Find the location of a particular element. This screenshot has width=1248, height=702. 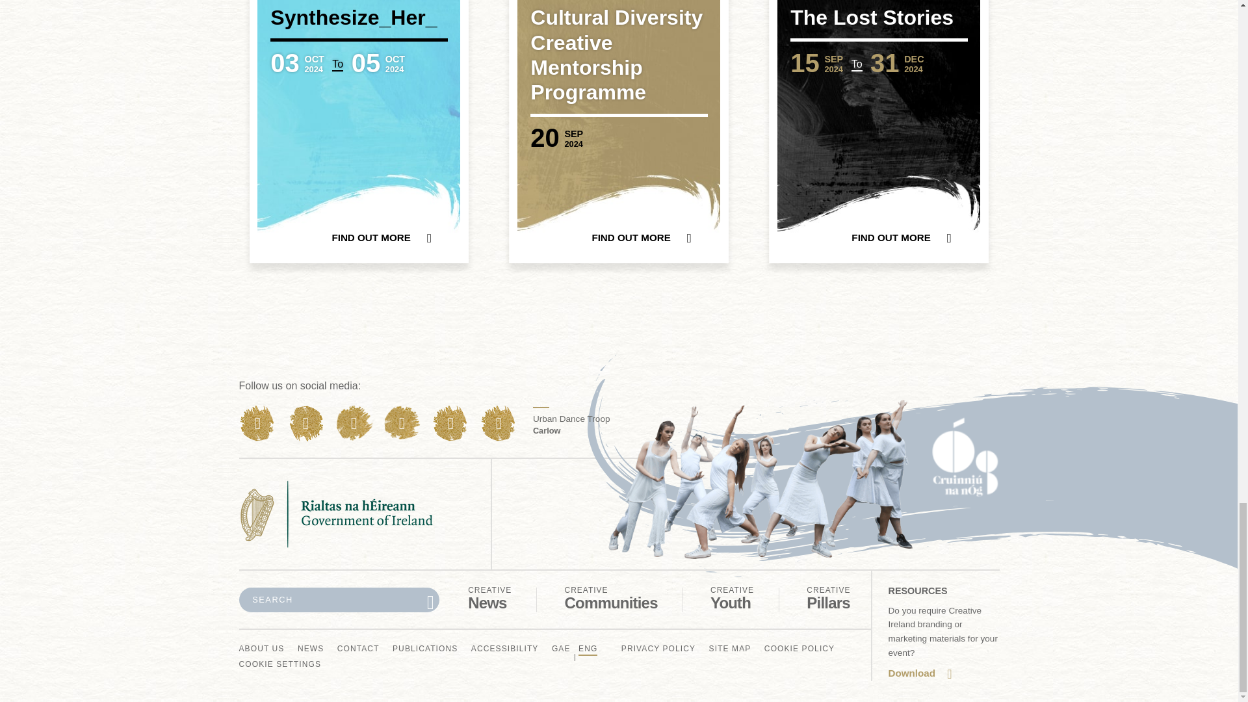

Soundcloud is located at coordinates (588, 650).